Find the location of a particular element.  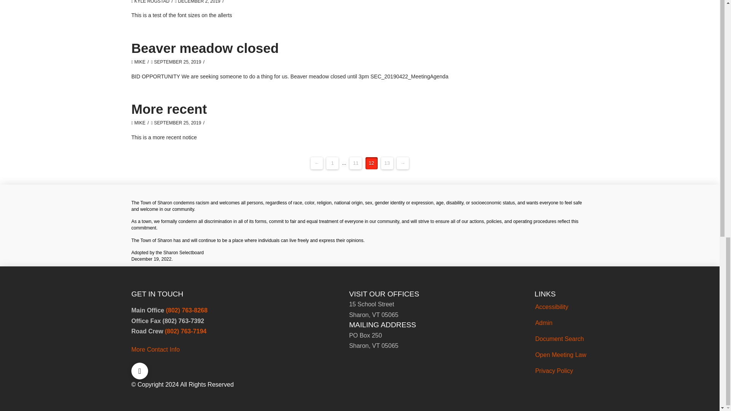

Permalink to: "Beaver meadow closed" is located at coordinates (205, 48).